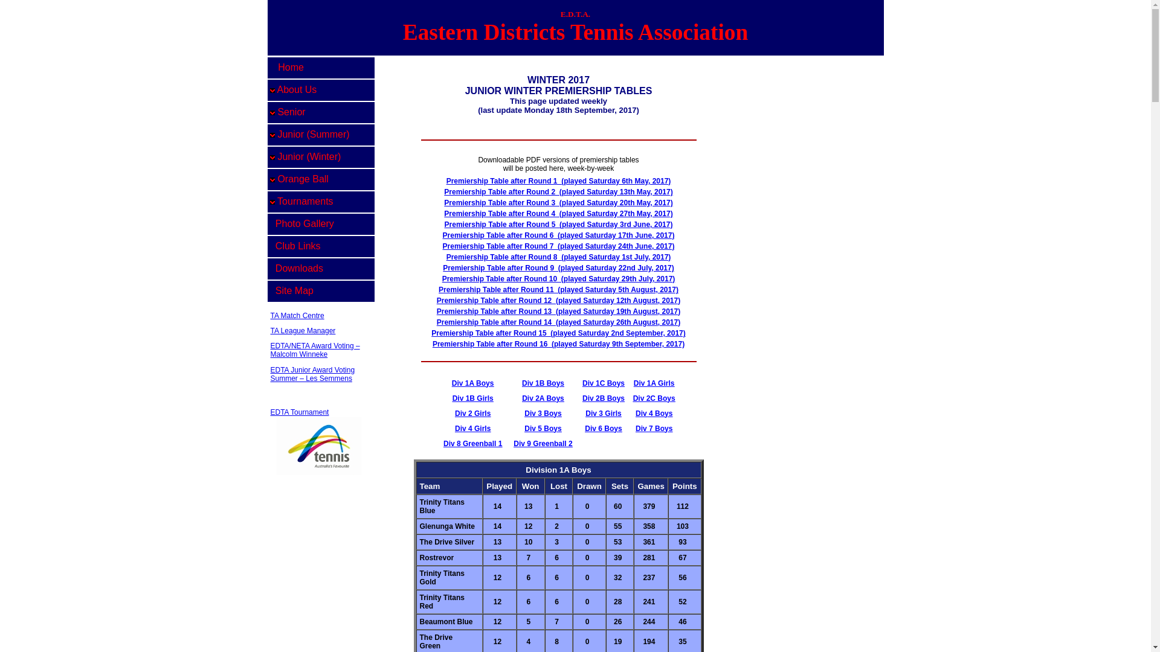  What do you see at coordinates (654, 428) in the screenshot?
I see `Div 7 Boys` at bounding box center [654, 428].